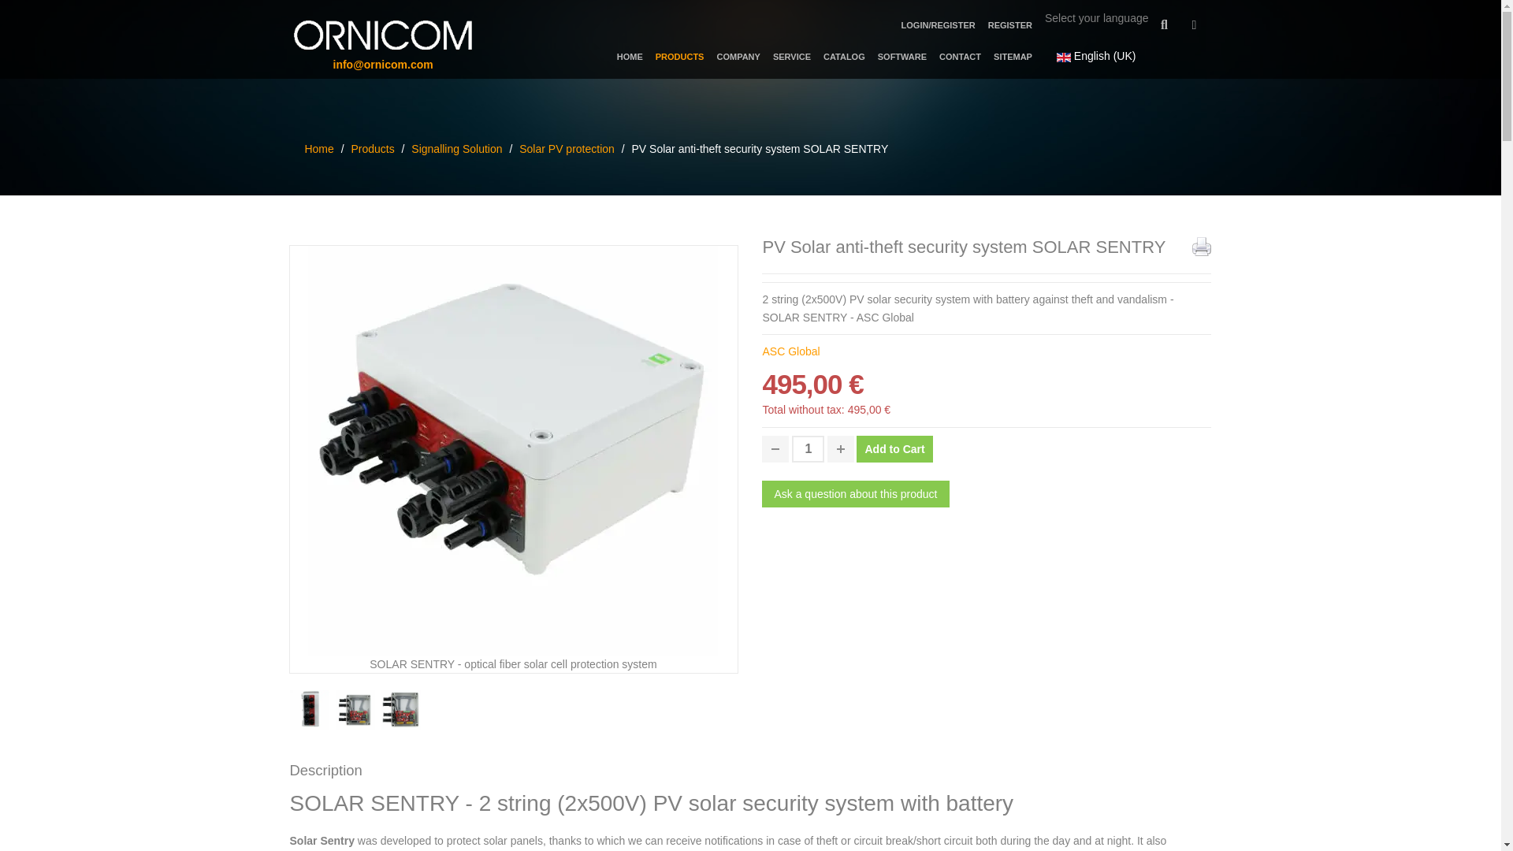  Describe the element at coordinates (1201, 247) in the screenshot. I see `Print` at that location.